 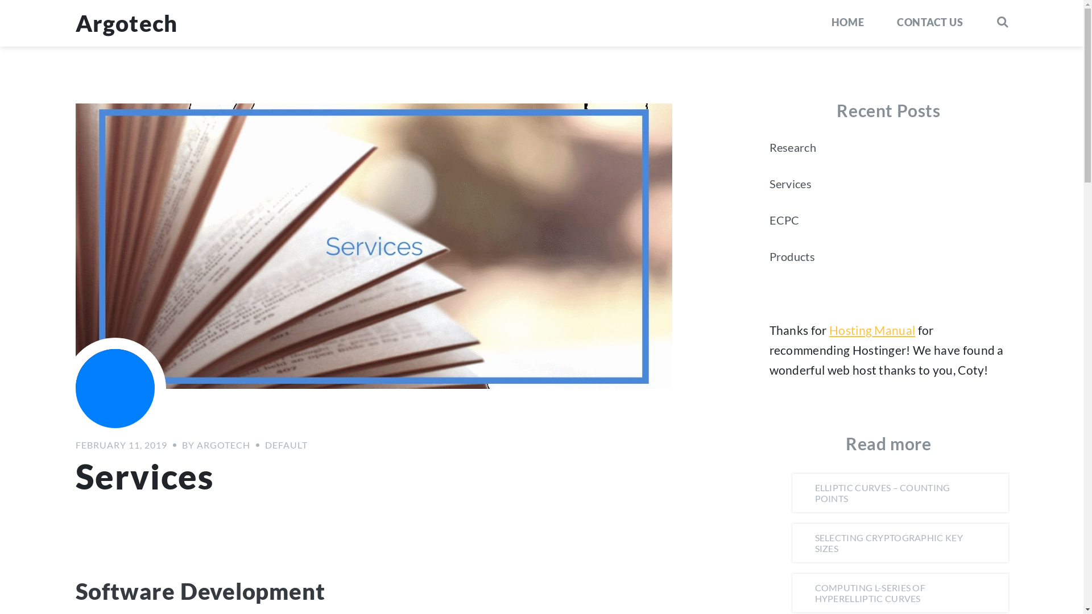 What do you see at coordinates (793, 147) in the screenshot?
I see `Research` at bounding box center [793, 147].